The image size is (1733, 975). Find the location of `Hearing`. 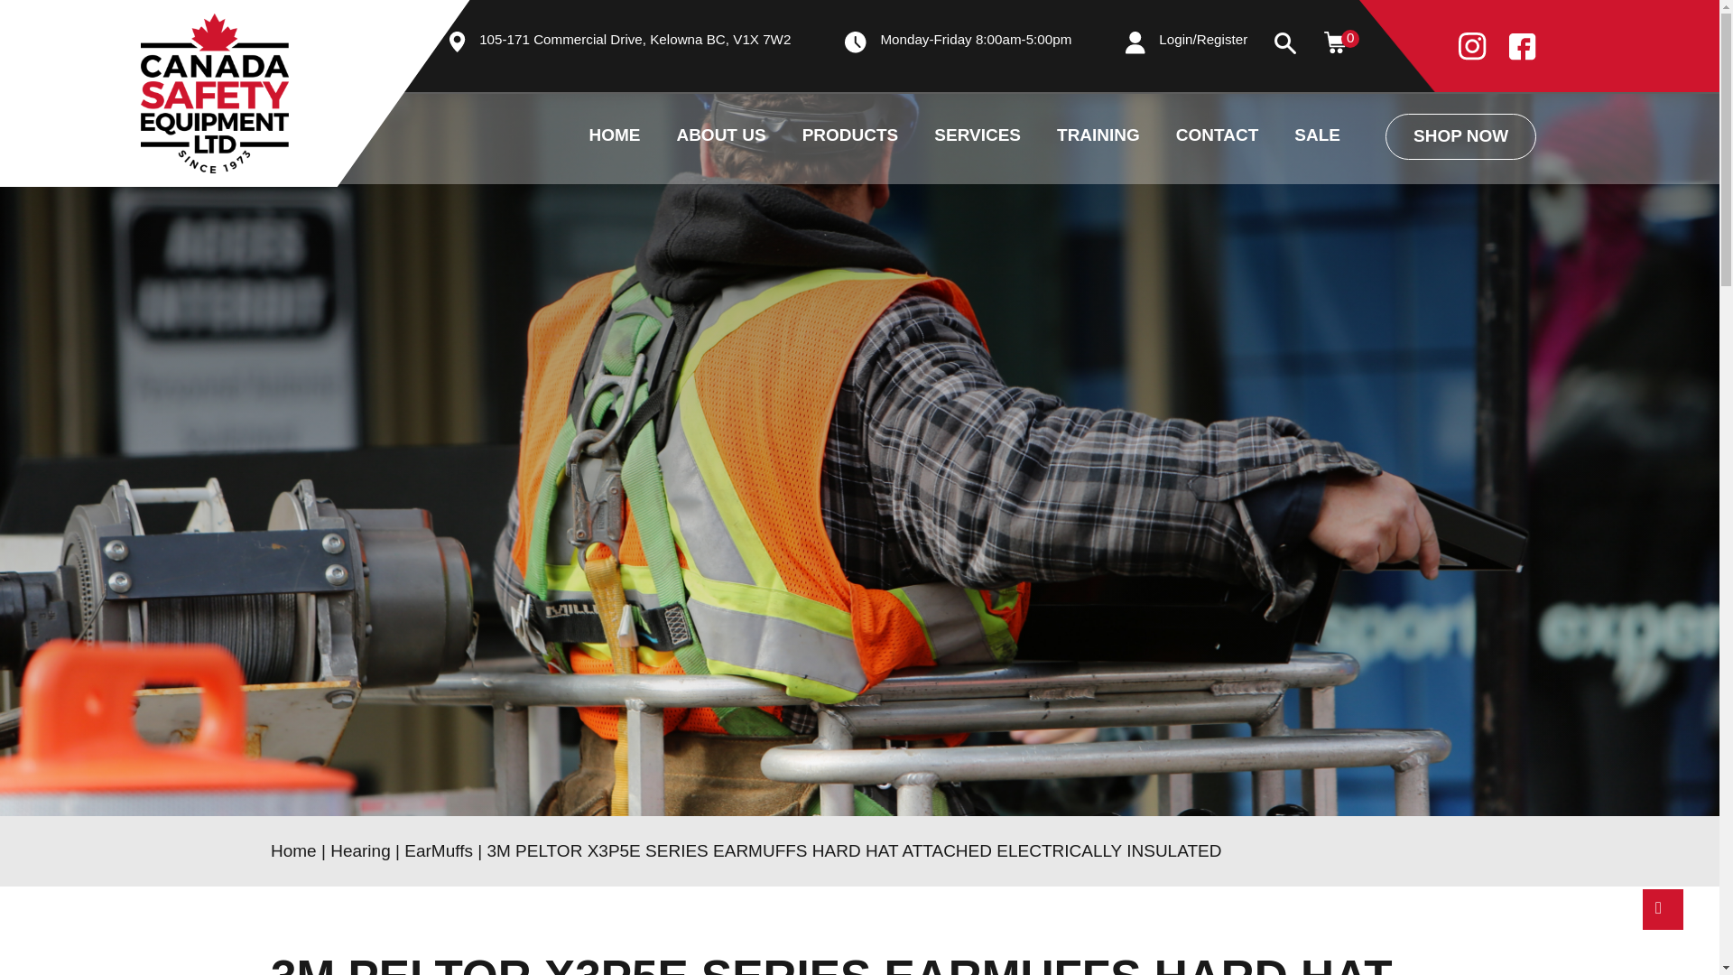

Hearing is located at coordinates (361, 850).